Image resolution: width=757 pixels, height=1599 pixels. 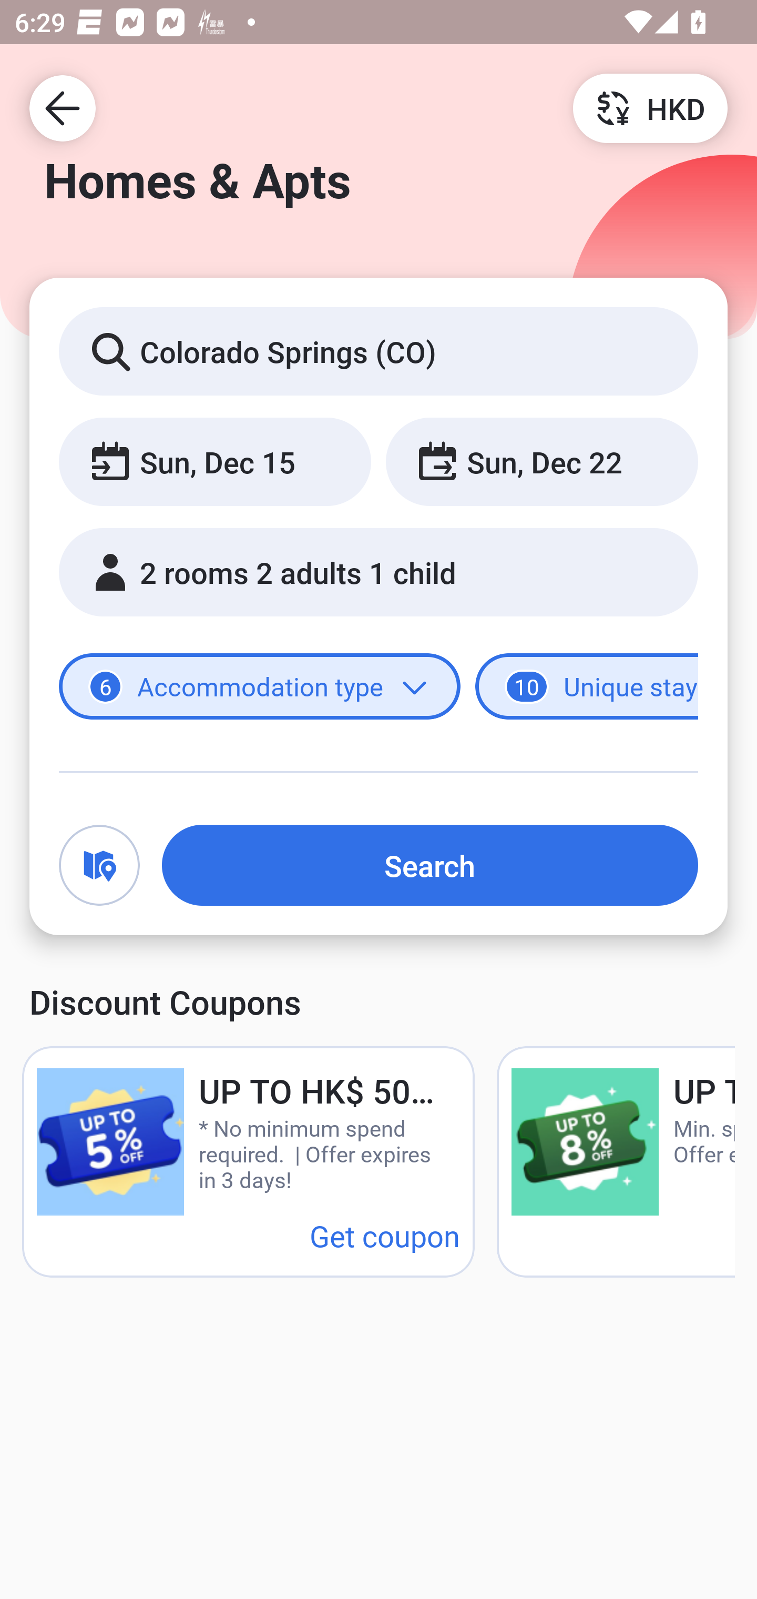 I want to click on Sun, Dec 15, so click(x=214, y=461).